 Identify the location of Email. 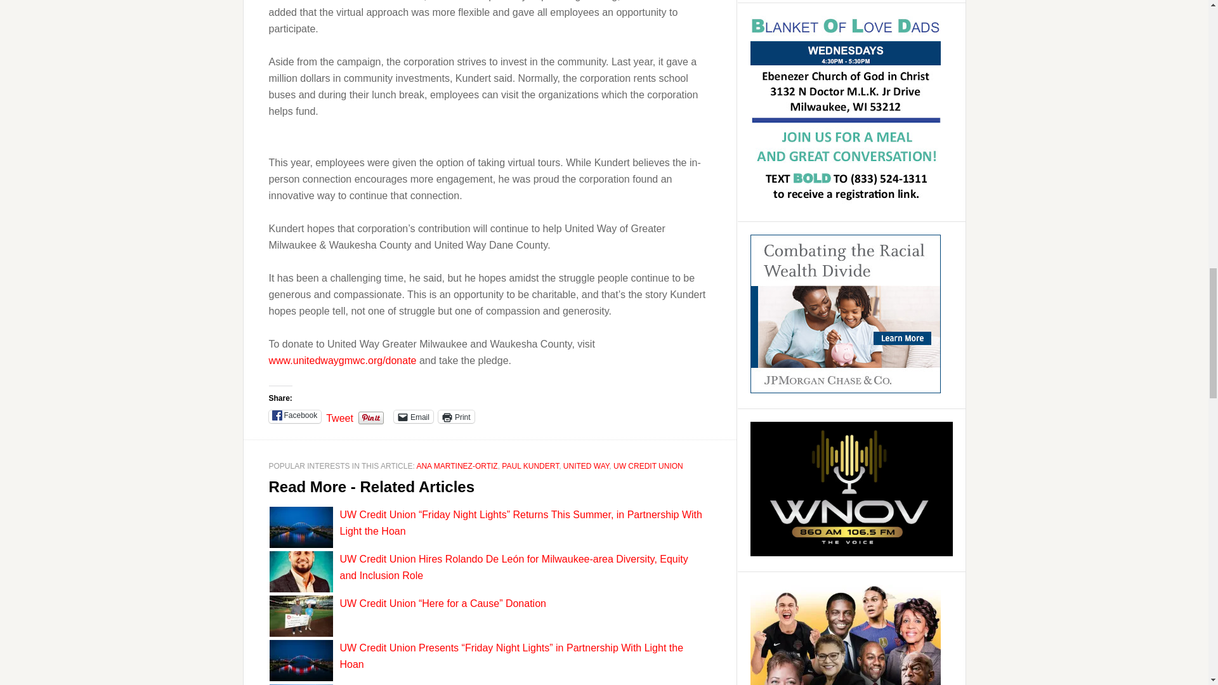
(414, 416).